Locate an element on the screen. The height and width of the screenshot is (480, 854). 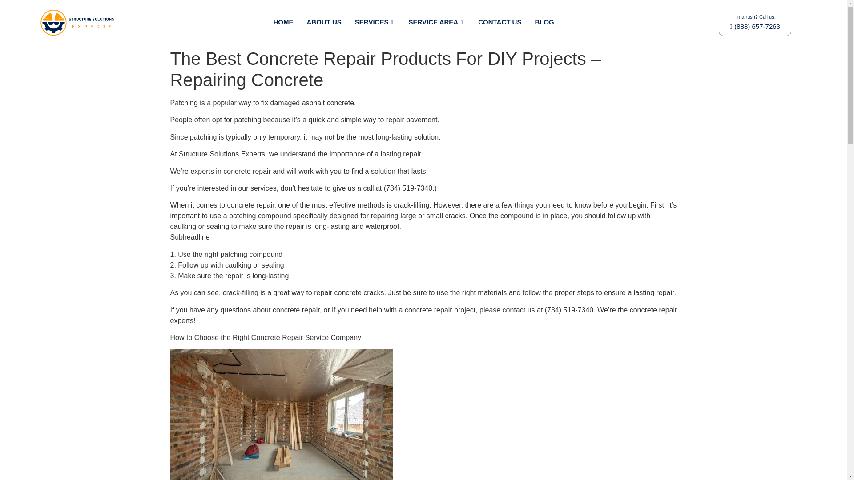
HOME is located at coordinates (283, 22).